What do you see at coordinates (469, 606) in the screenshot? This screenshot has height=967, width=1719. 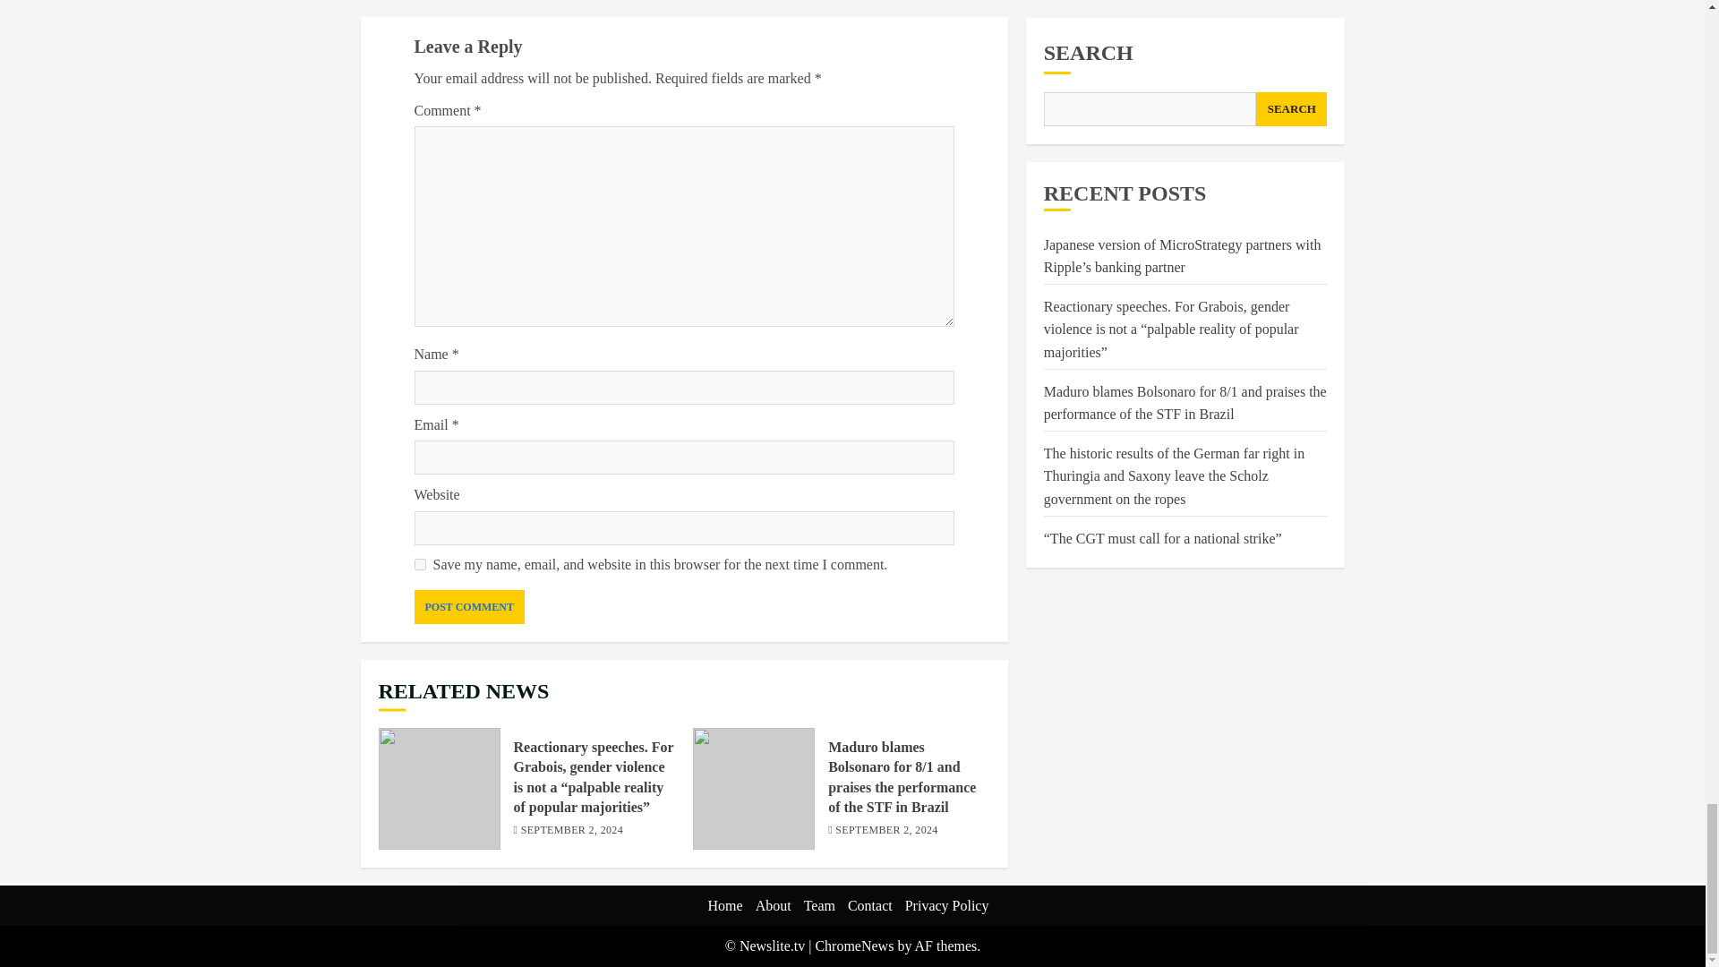 I see `Post Comment` at bounding box center [469, 606].